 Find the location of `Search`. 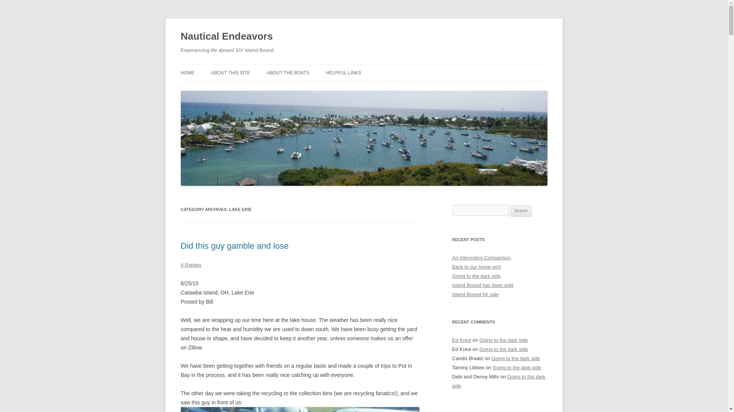

Search is located at coordinates (521, 211).